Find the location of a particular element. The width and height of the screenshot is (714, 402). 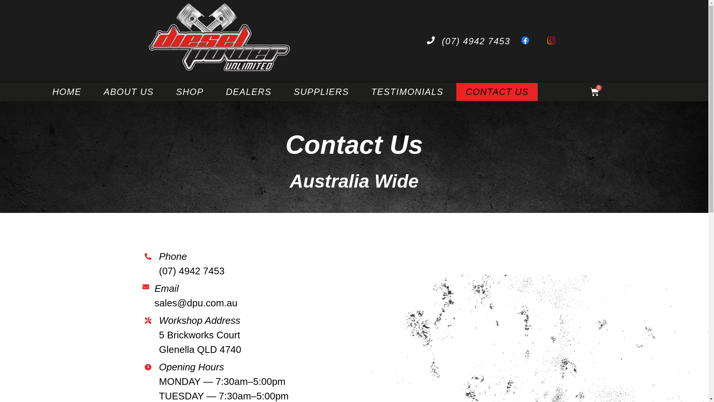

TESTIMONIALS is located at coordinates (407, 92).